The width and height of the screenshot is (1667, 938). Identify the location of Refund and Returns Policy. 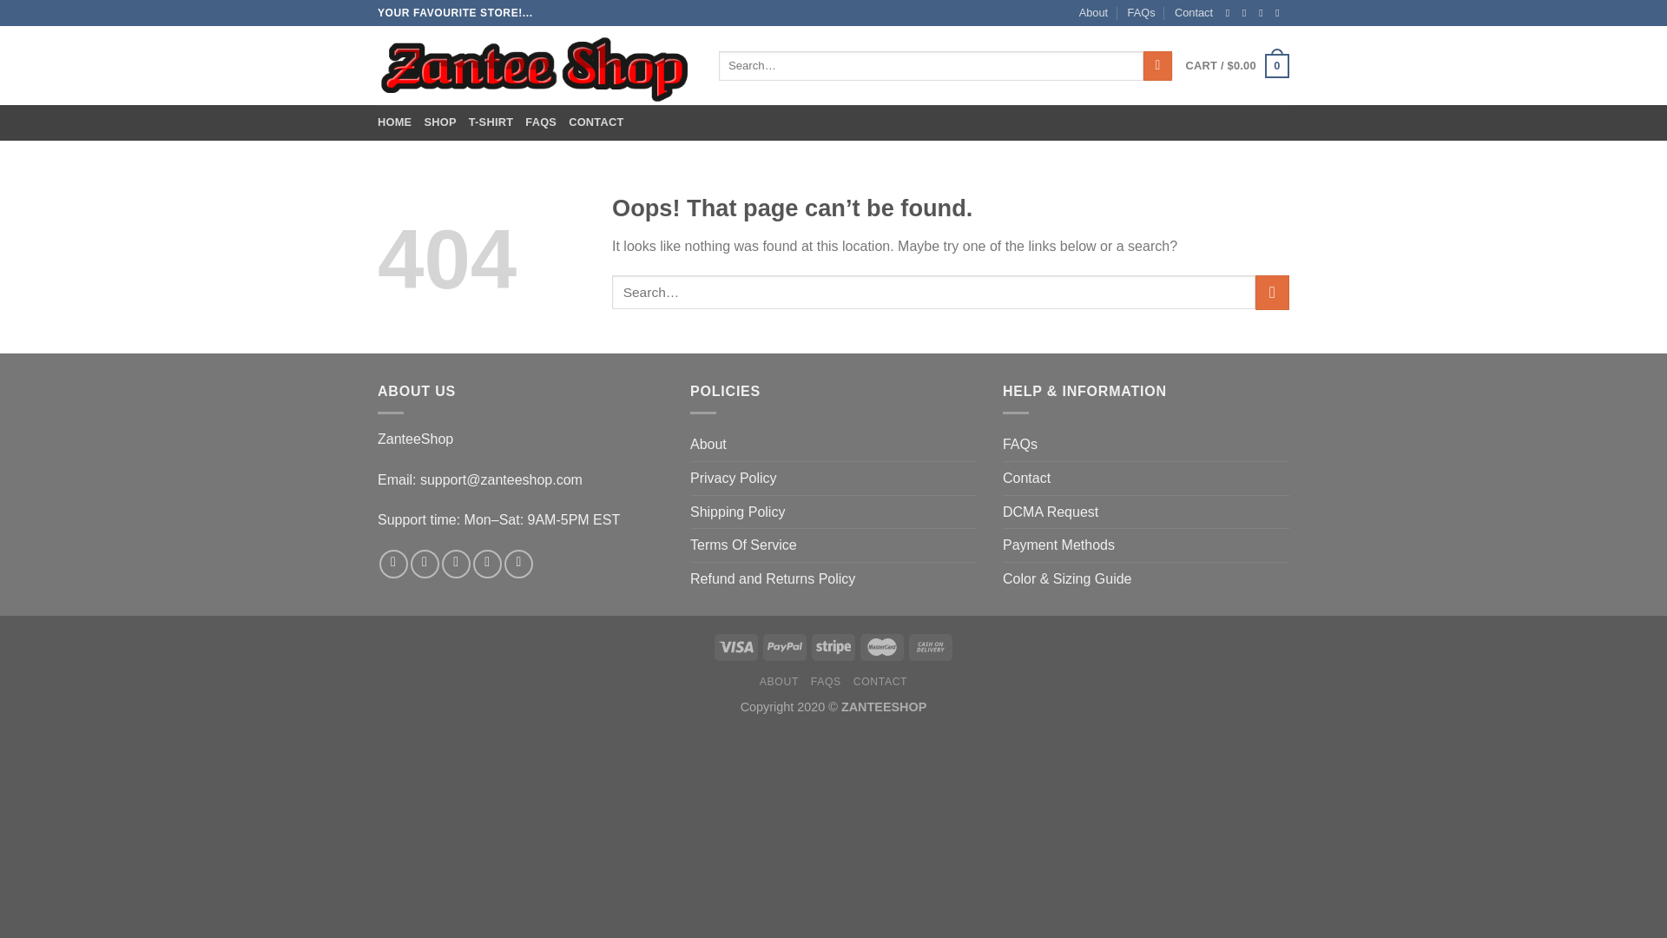
(772, 578).